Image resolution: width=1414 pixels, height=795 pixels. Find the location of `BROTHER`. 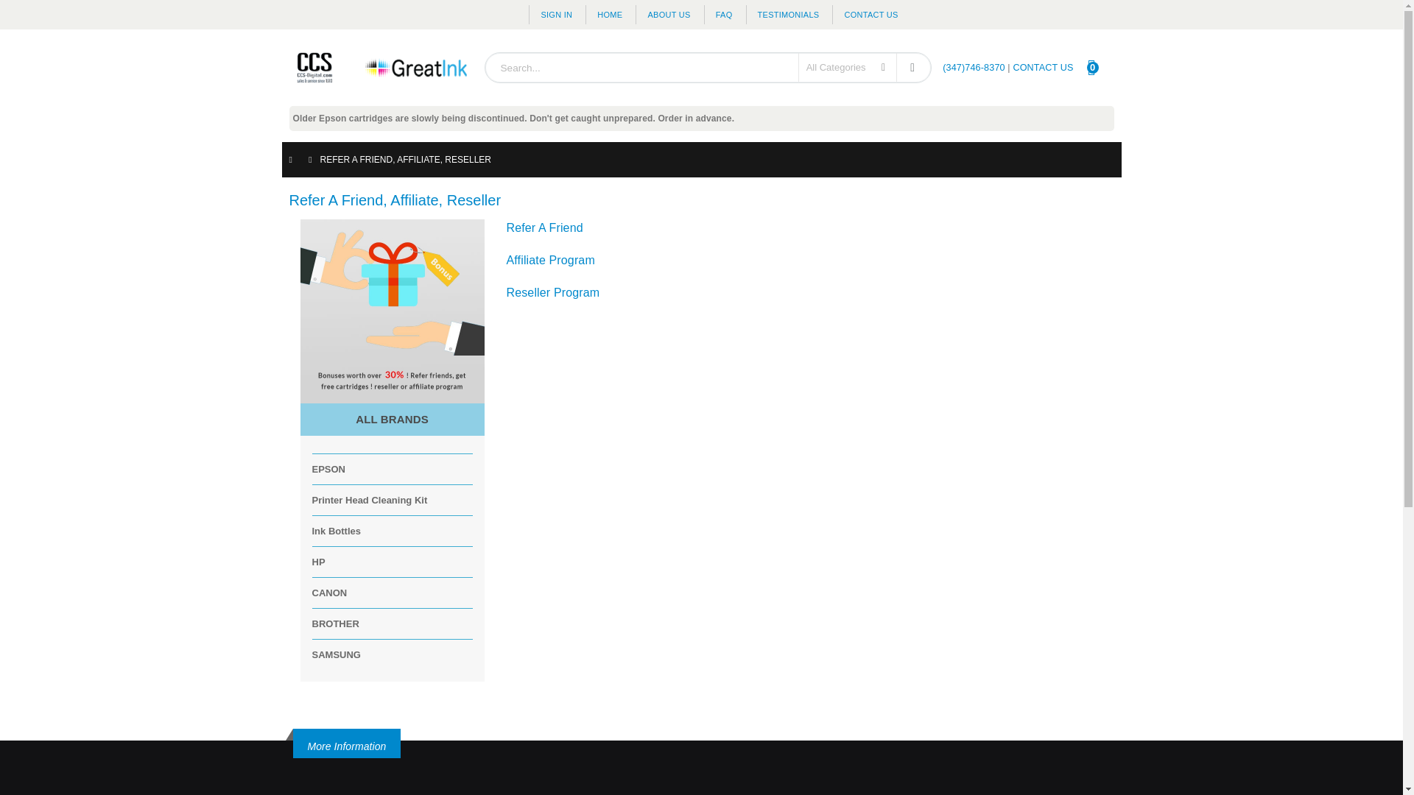

BROTHER is located at coordinates (336, 624).